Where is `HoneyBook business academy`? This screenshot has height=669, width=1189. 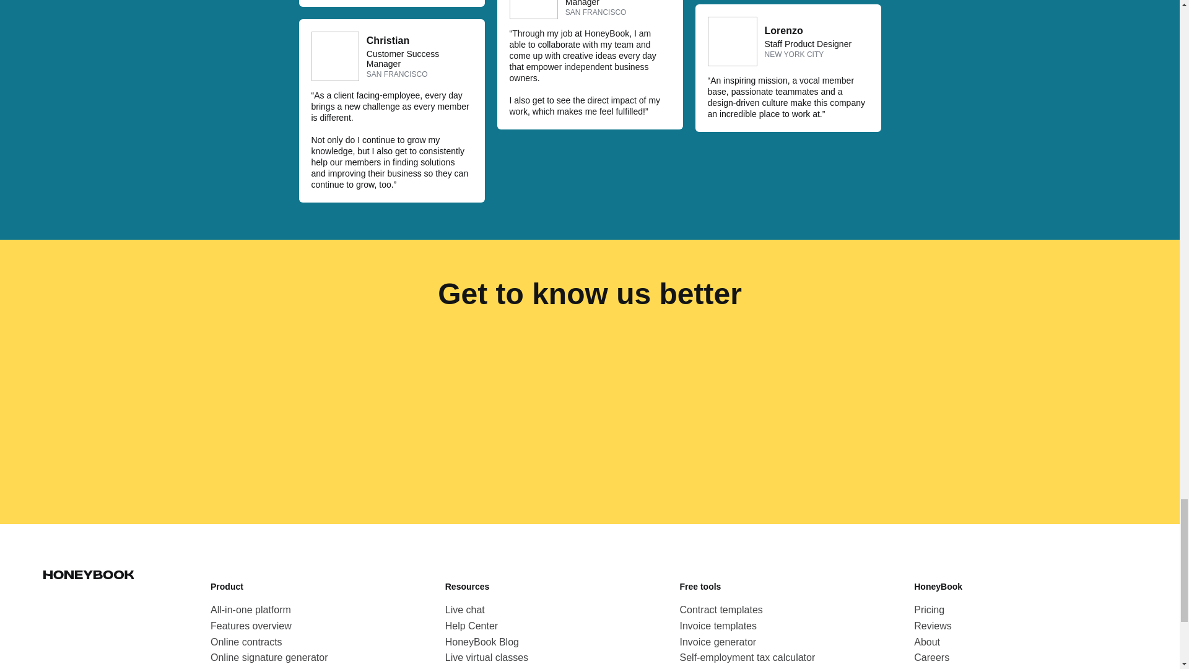 HoneyBook business academy is located at coordinates (513, 667).